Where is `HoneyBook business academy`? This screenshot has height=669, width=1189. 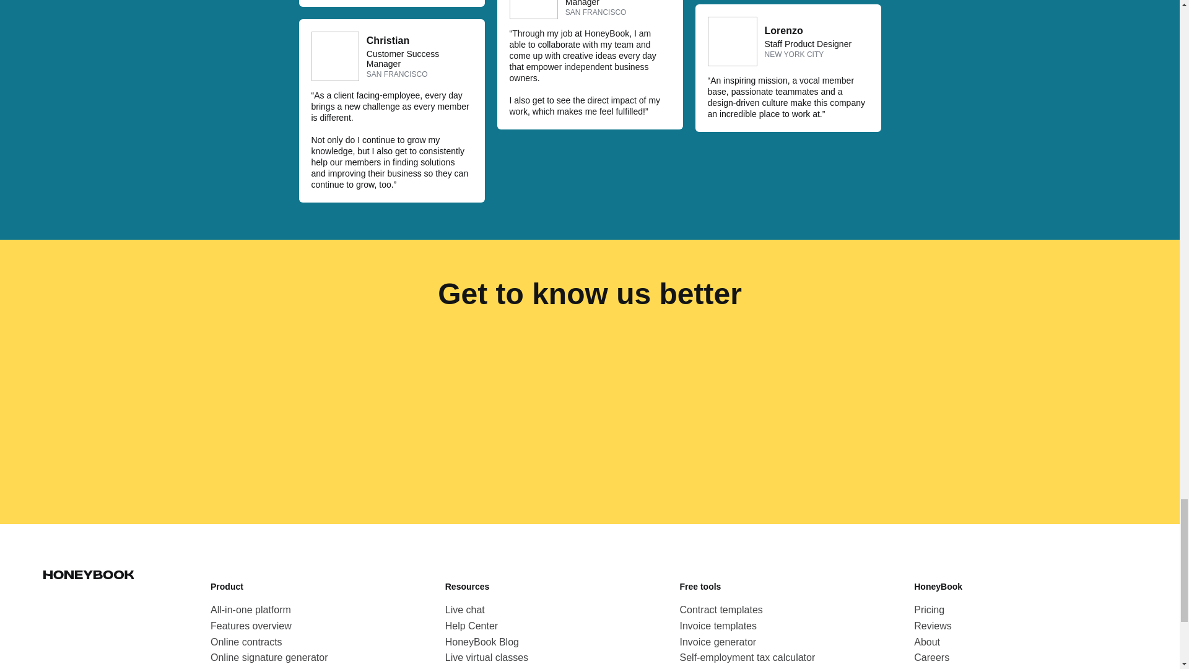 HoneyBook business academy is located at coordinates (513, 667).